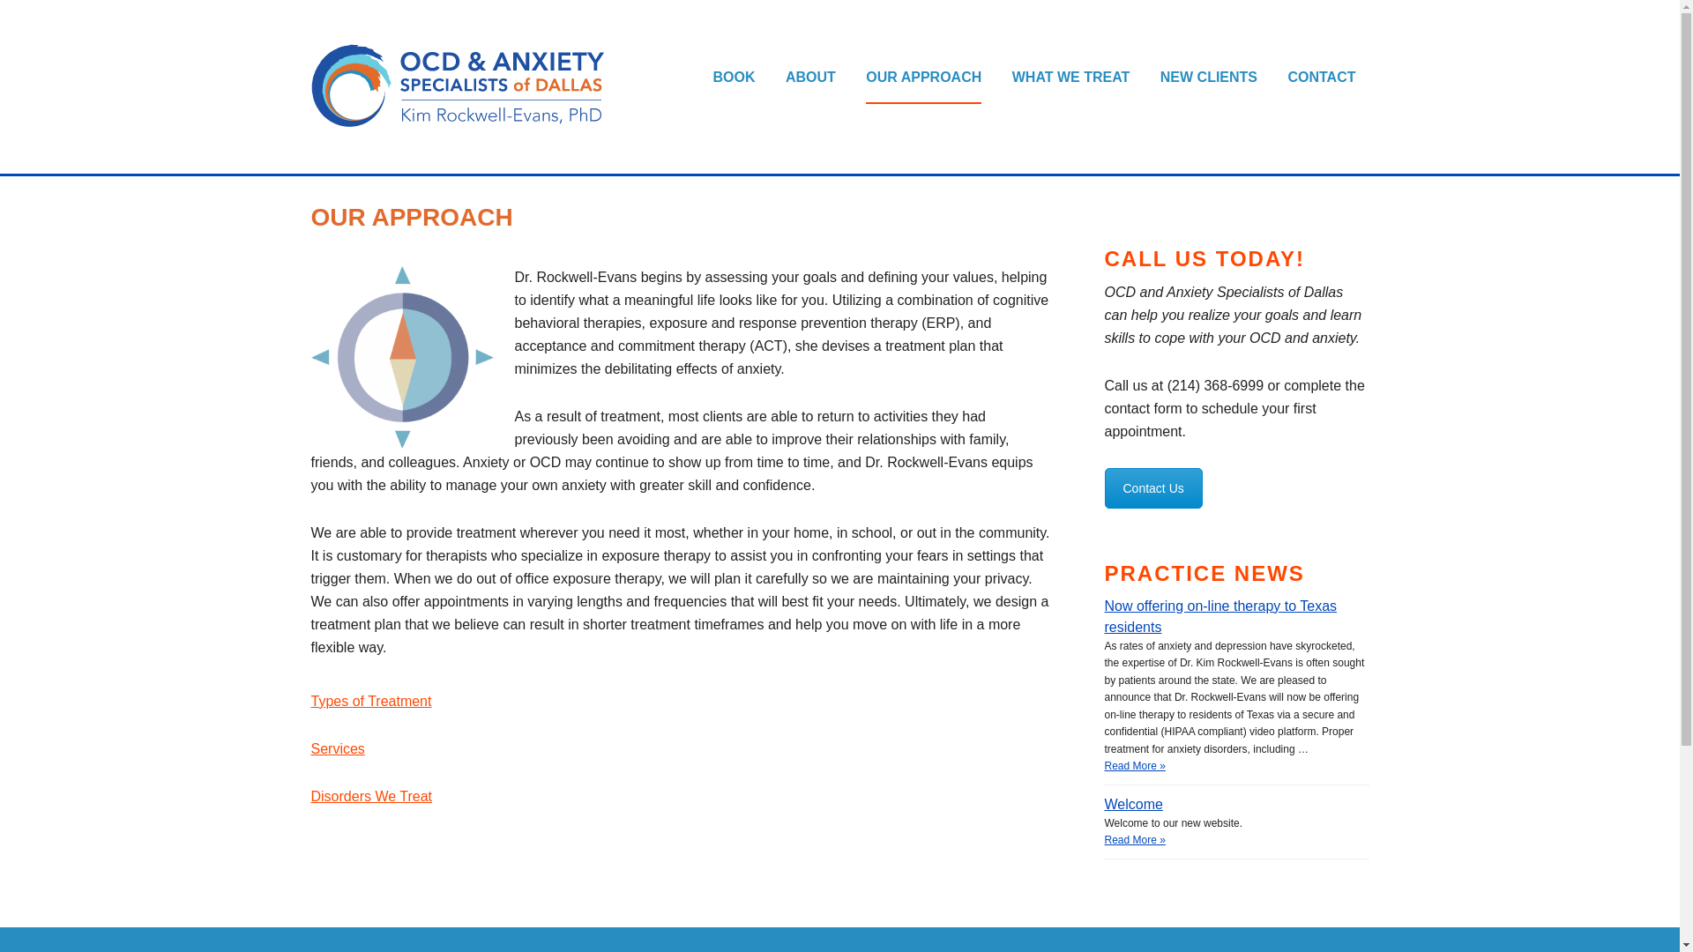 This screenshot has height=952, width=1693. Describe the element at coordinates (1071, 78) in the screenshot. I see `WHAT WE TREAT` at that location.